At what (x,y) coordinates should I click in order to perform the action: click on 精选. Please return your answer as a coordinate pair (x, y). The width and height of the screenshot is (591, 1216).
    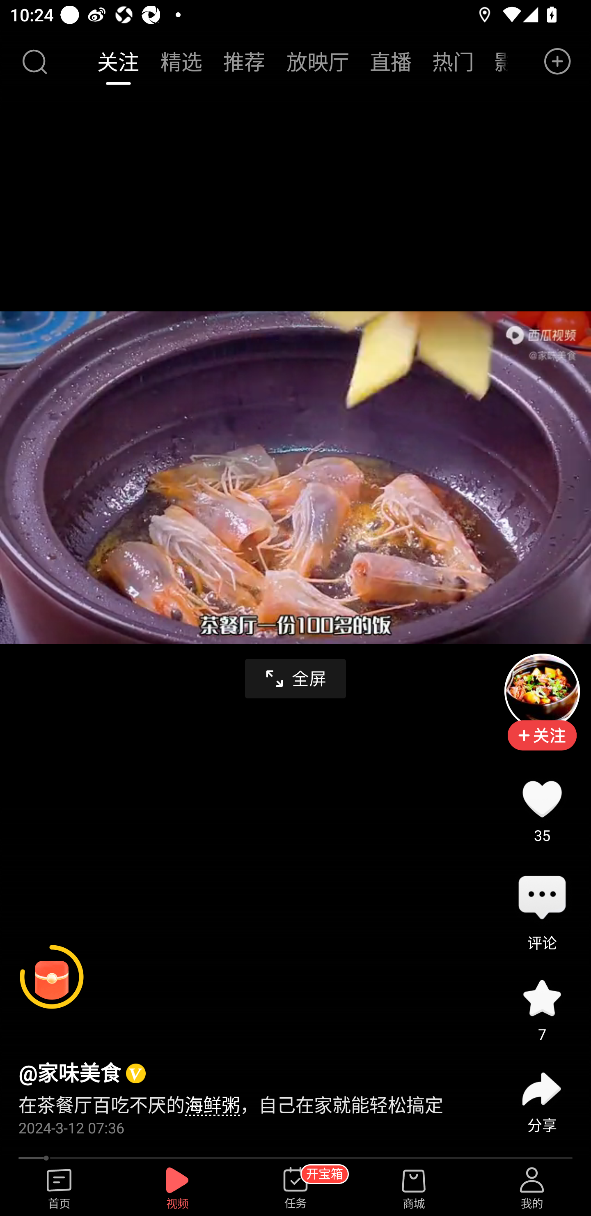
    Looking at the image, I should click on (181, 61).